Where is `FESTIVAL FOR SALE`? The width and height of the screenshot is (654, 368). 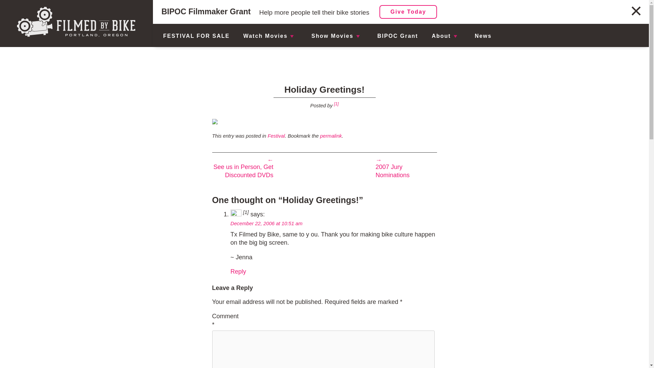 FESTIVAL FOR SALE is located at coordinates (196, 36).